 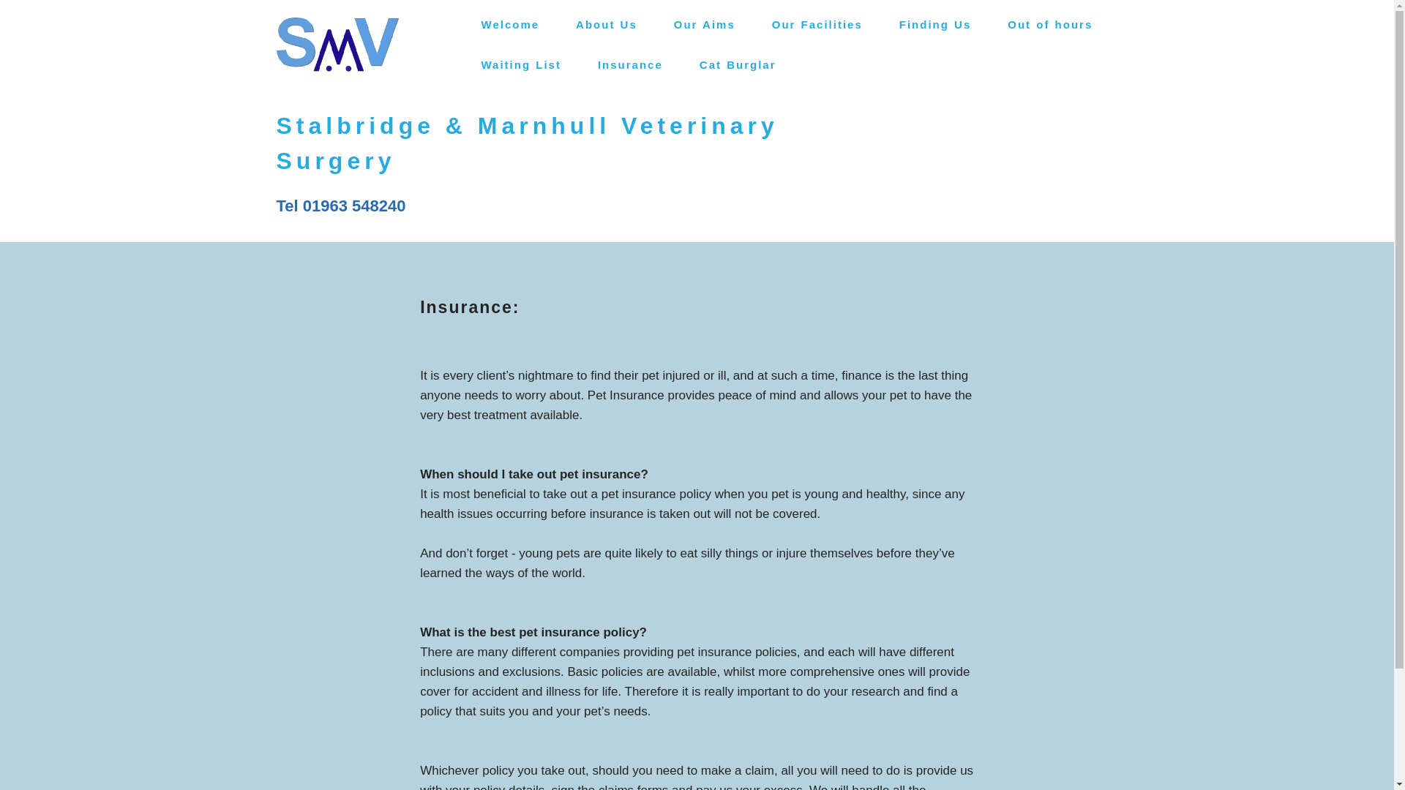 I want to click on Out of hours, so click(x=1049, y=23).